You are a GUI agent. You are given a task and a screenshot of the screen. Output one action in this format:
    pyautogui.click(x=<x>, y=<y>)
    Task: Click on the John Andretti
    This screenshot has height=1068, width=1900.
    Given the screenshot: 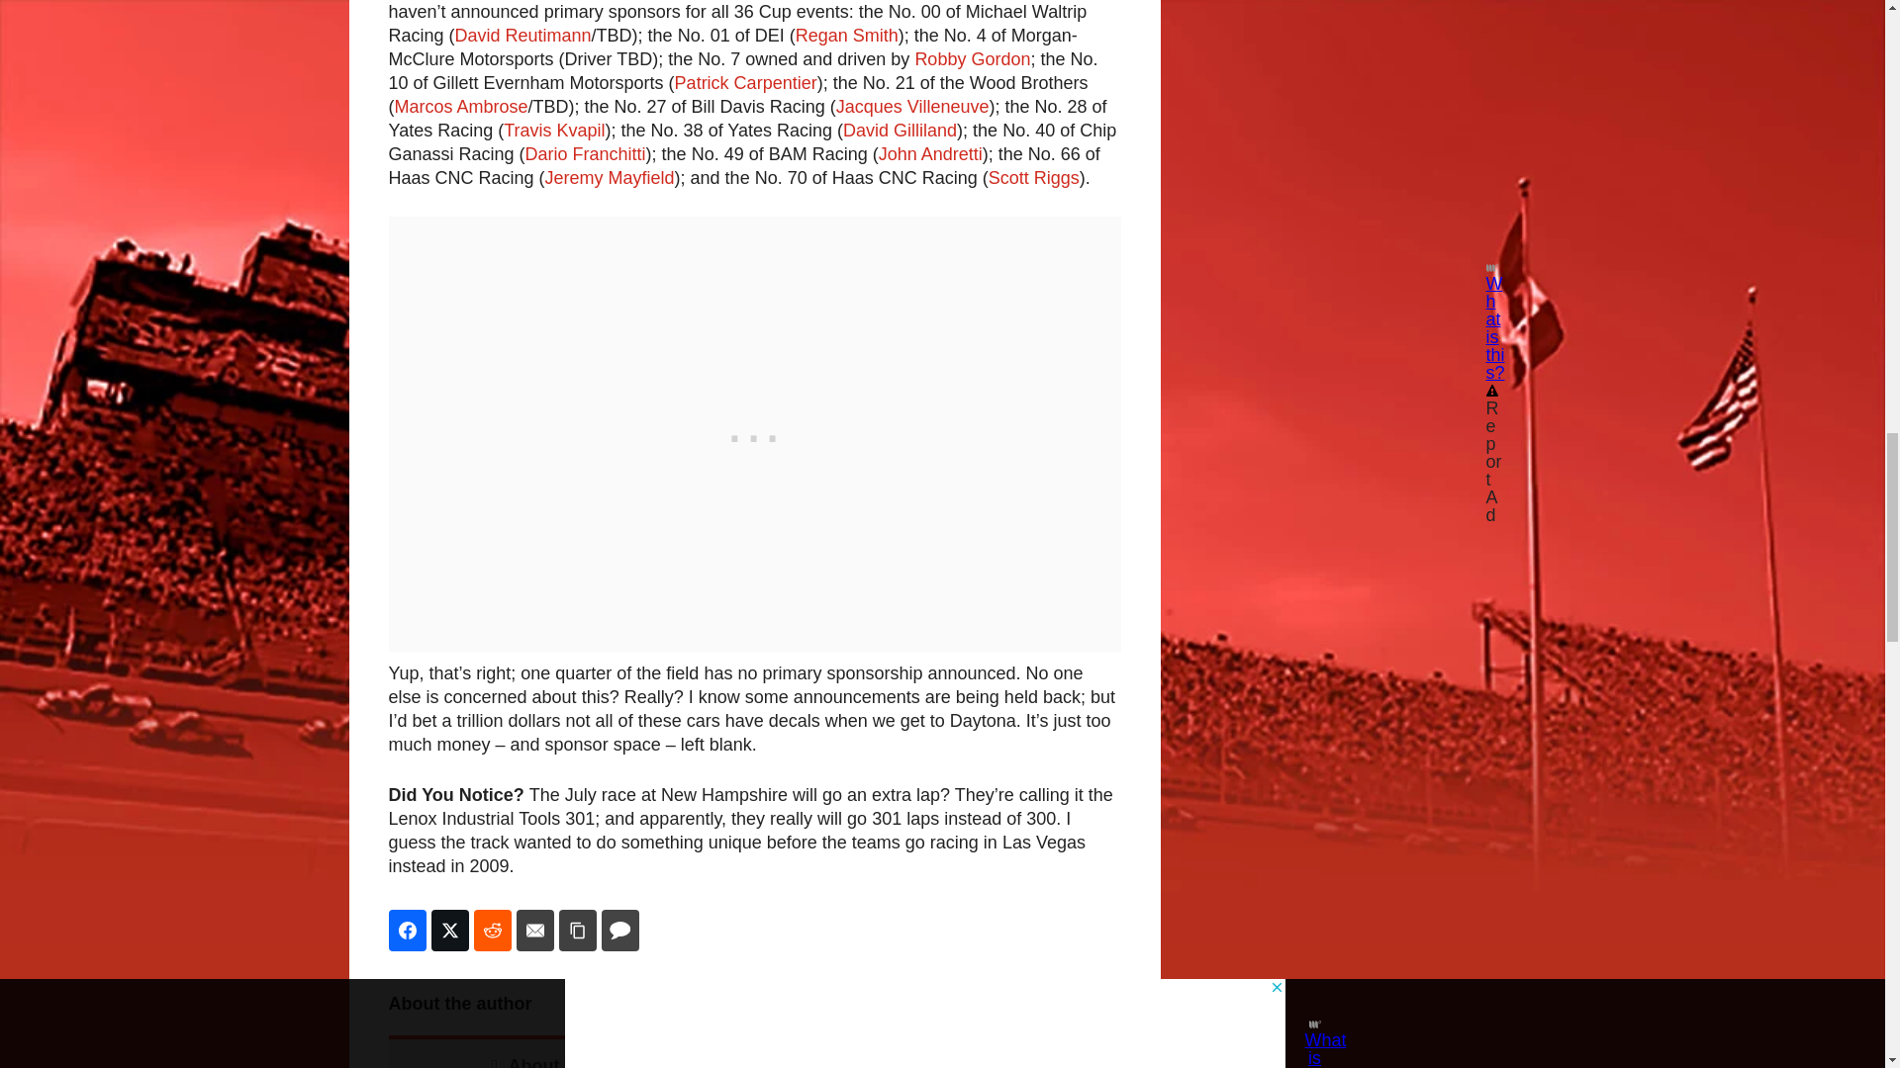 What is the action you would take?
    pyautogui.click(x=930, y=154)
    